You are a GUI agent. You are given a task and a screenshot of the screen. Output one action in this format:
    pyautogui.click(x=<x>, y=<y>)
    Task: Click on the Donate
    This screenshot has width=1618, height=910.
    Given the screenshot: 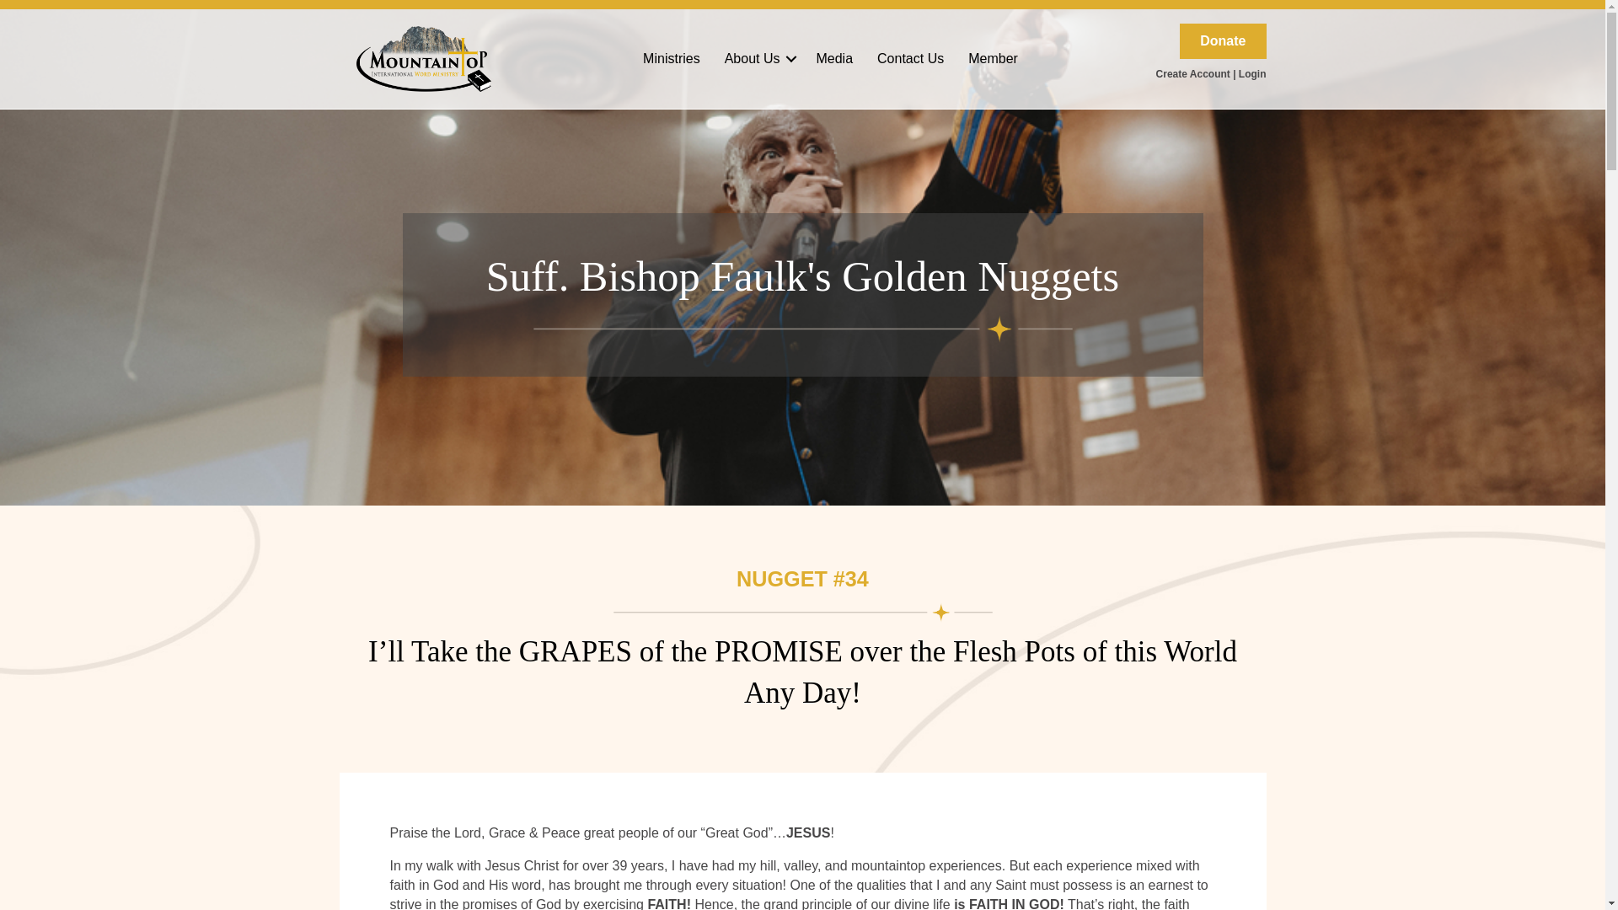 What is the action you would take?
    pyautogui.click(x=1222, y=41)
    